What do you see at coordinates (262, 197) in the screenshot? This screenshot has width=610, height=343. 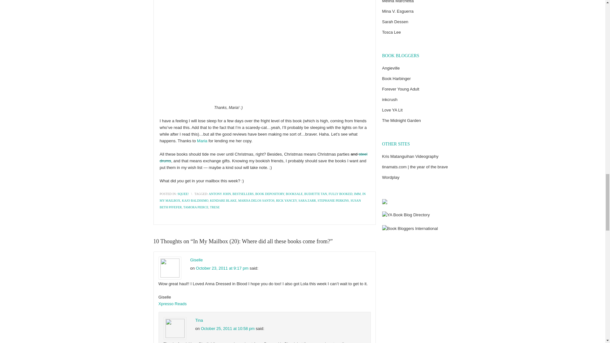 I see `IN MY MAILBOX` at bounding box center [262, 197].